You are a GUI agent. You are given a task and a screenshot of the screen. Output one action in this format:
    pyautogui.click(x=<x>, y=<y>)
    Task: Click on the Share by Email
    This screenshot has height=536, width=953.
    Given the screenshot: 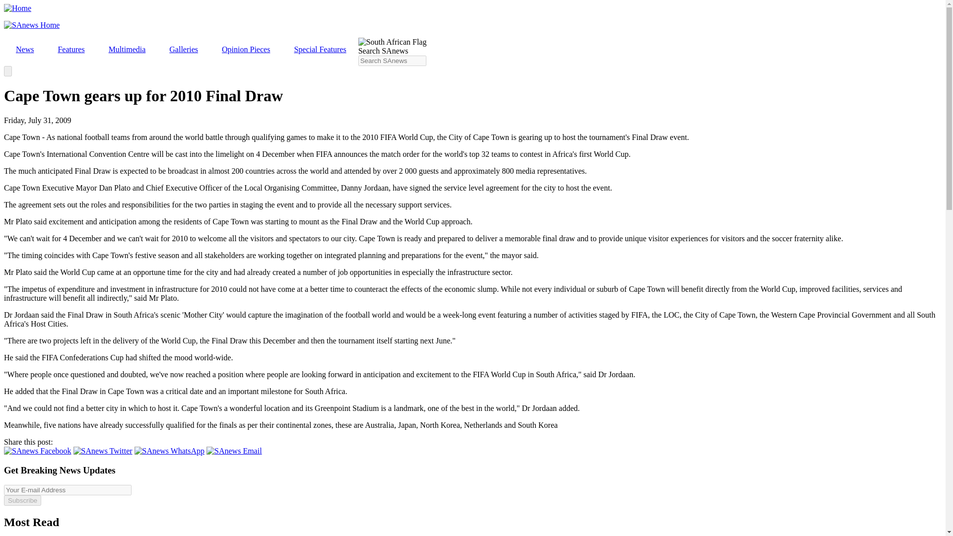 What is the action you would take?
    pyautogui.click(x=234, y=451)
    